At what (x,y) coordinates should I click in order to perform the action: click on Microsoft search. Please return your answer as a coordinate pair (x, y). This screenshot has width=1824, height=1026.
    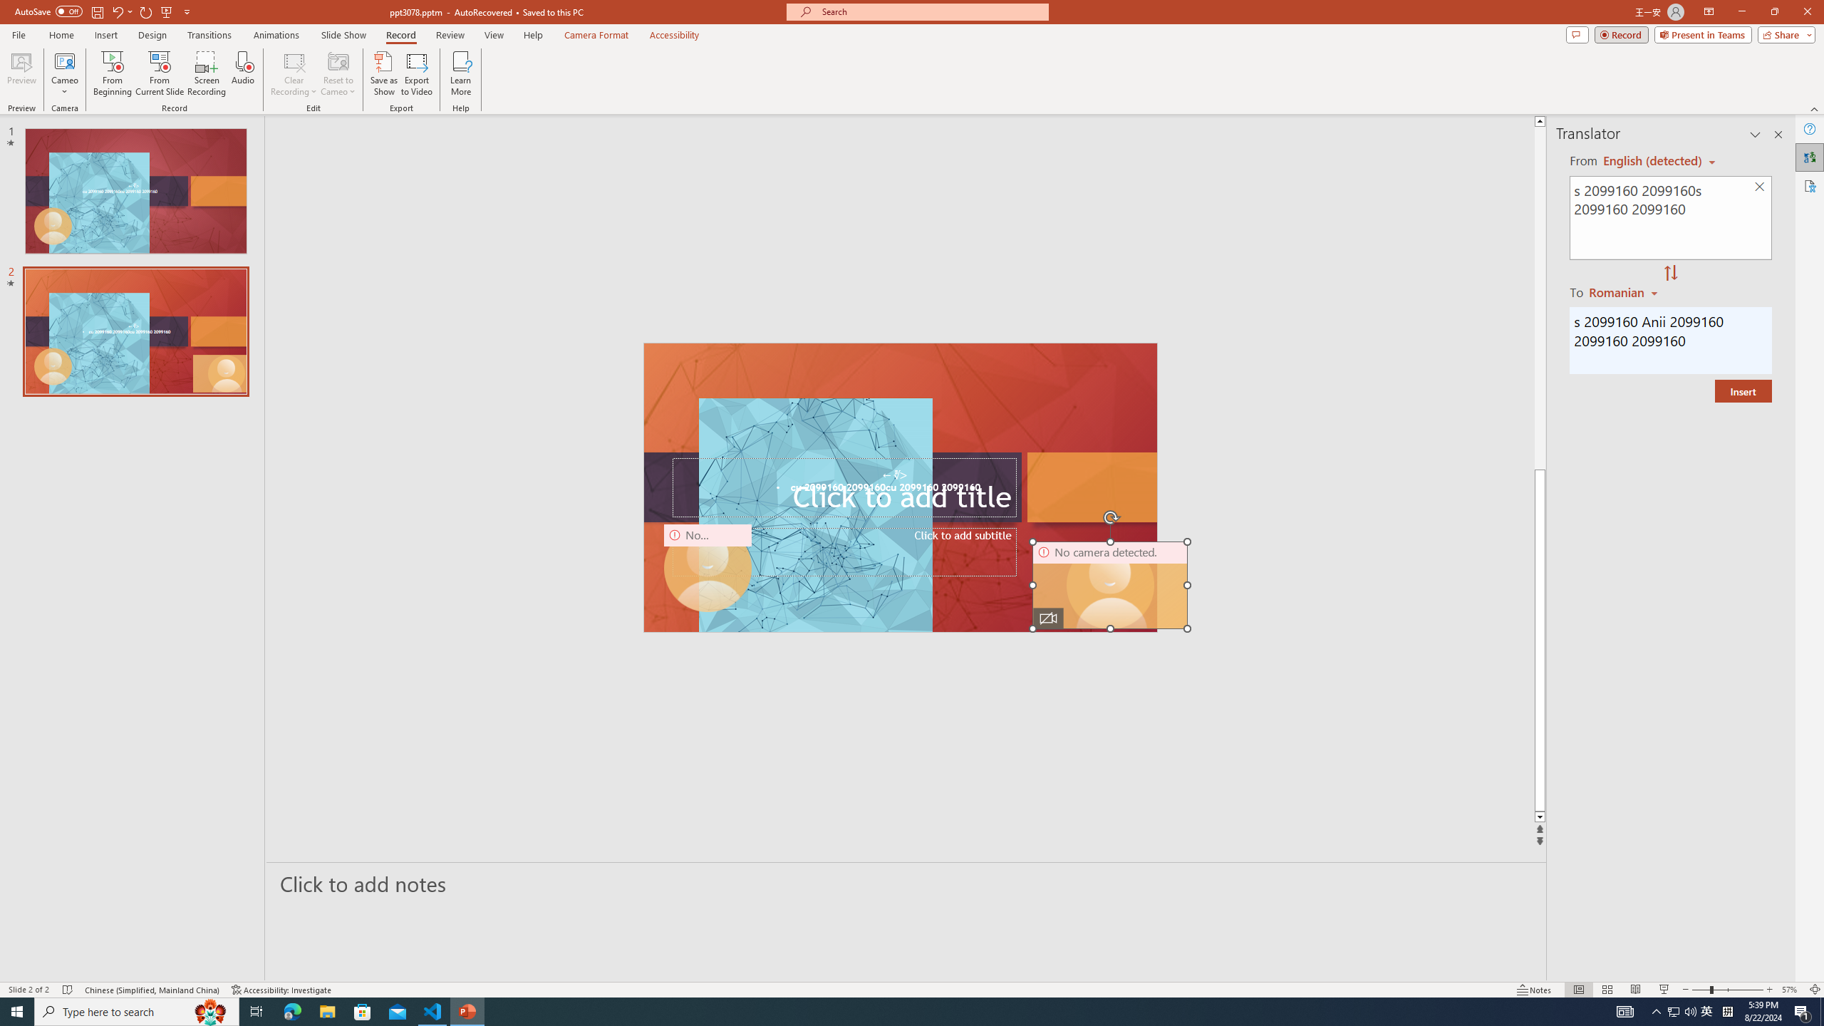
    Looking at the image, I should click on (931, 11).